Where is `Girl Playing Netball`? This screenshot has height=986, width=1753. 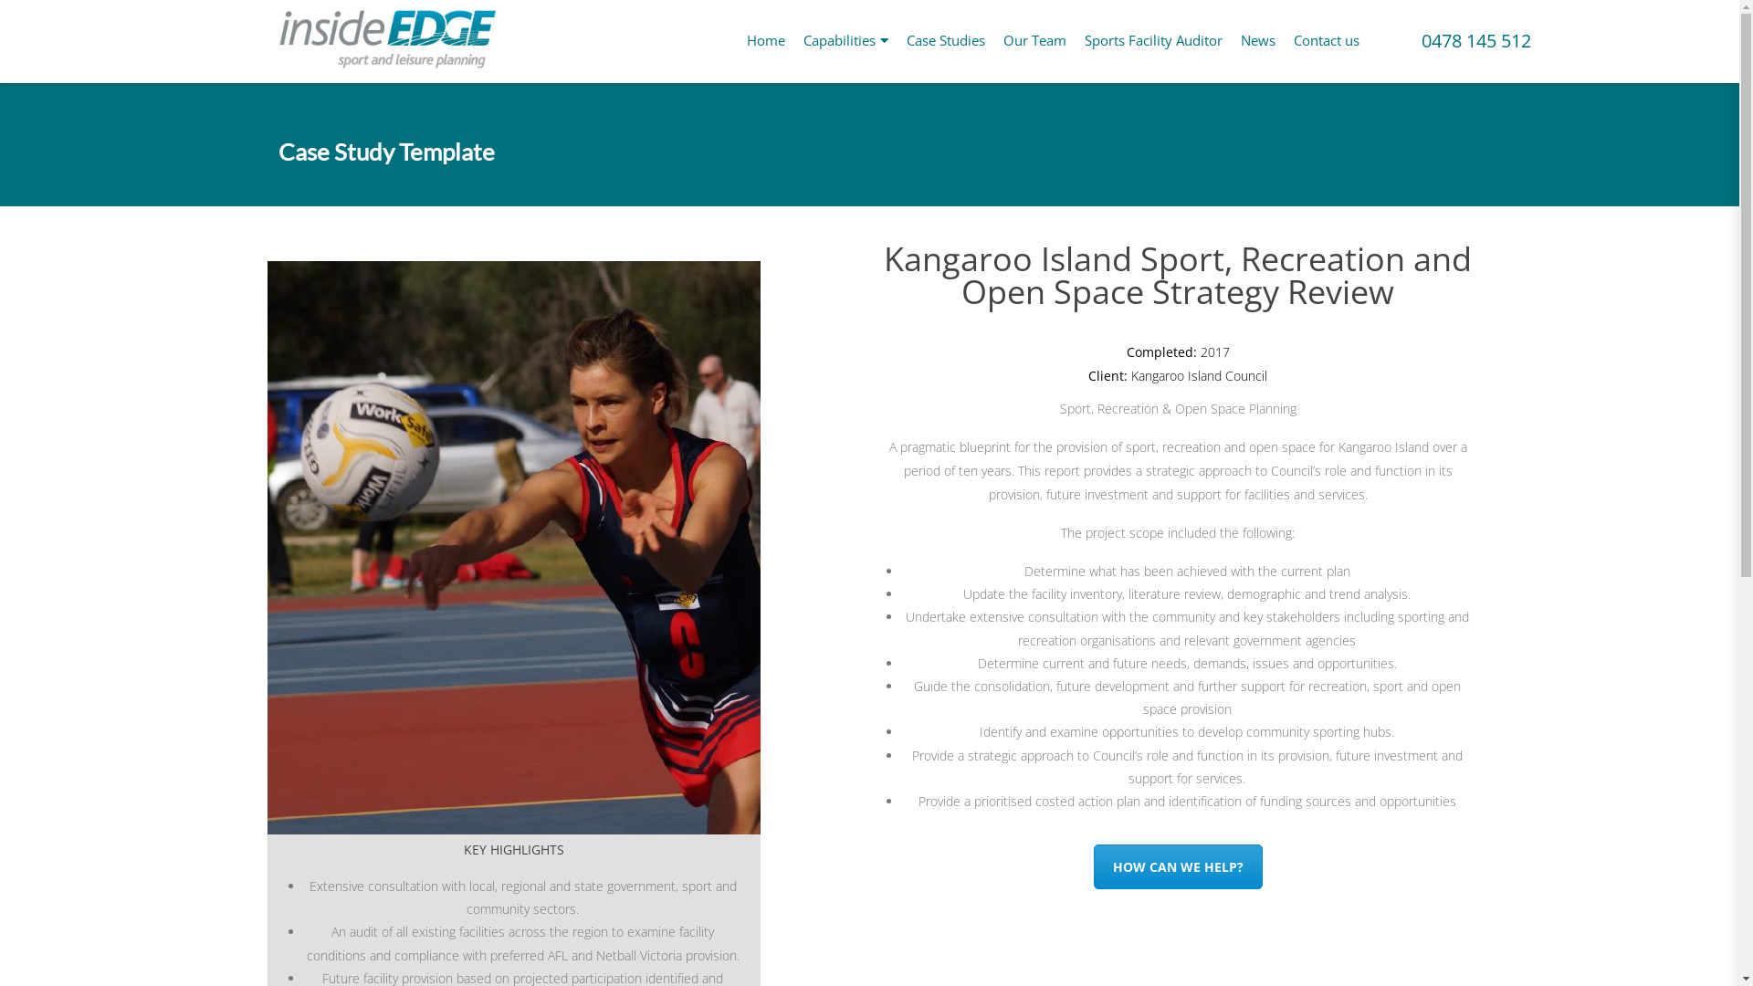
Girl Playing Netball is located at coordinates (513, 548).